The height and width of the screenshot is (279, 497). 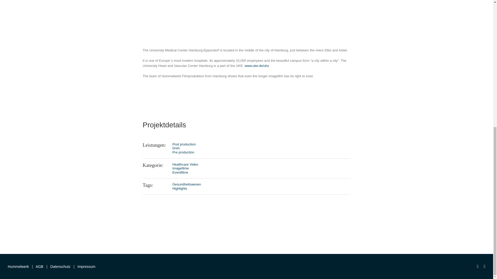 What do you see at coordinates (185, 164) in the screenshot?
I see `Healthcare Video` at bounding box center [185, 164].